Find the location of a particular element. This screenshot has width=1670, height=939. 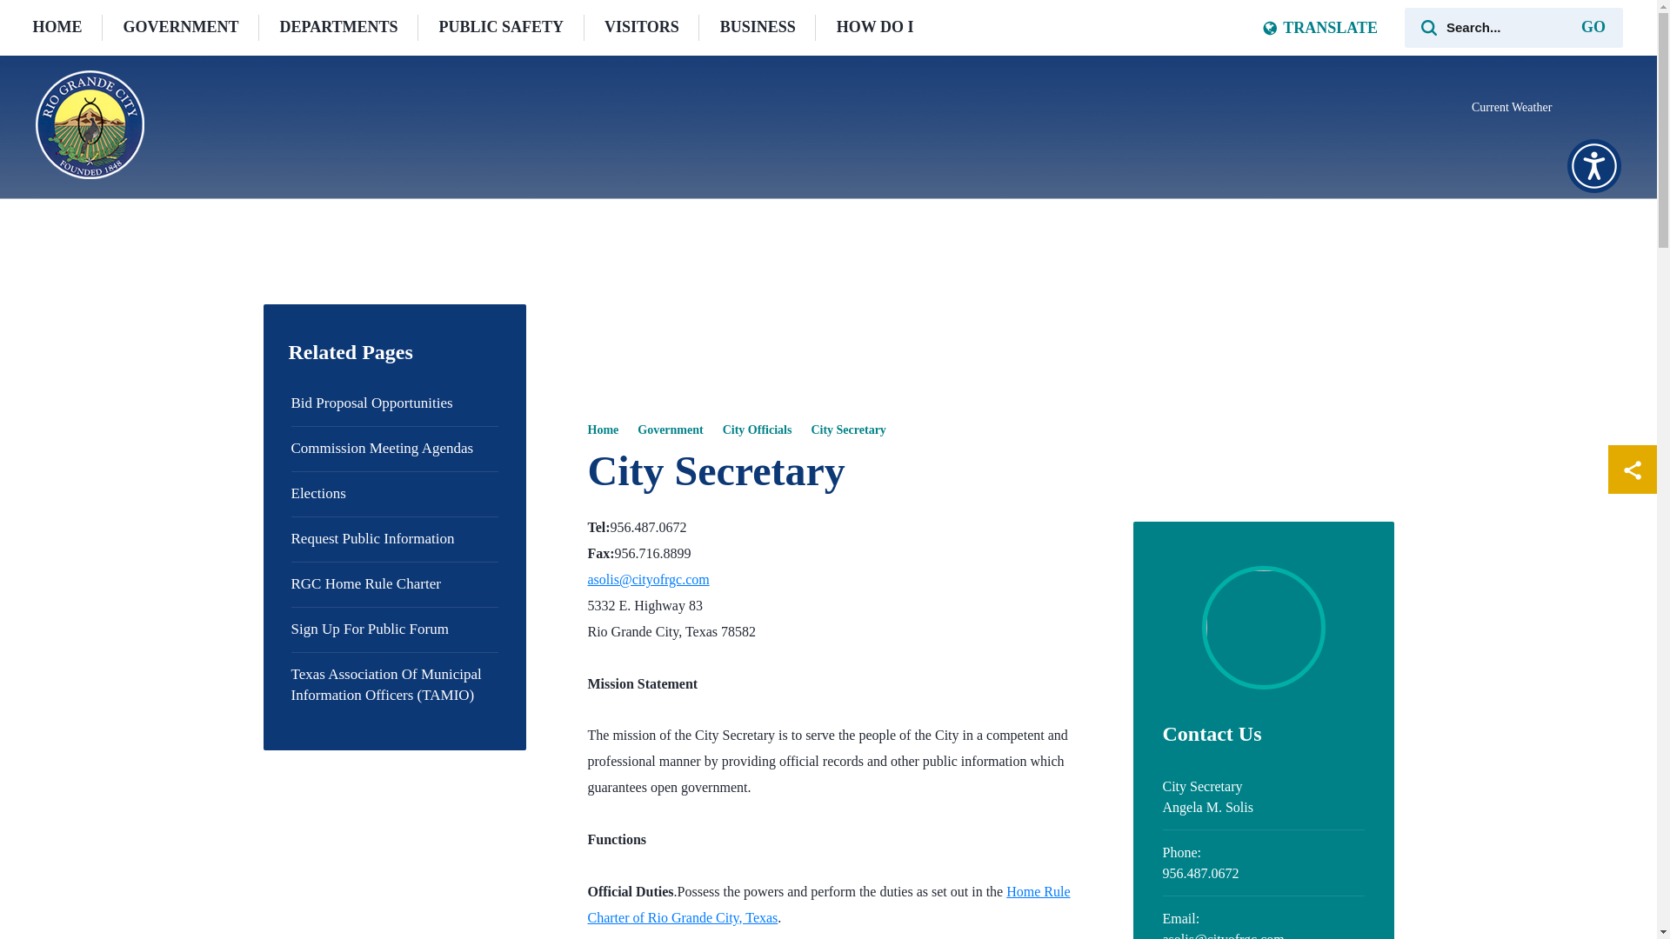

PUBLIC SAFETY is located at coordinates (501, 28).